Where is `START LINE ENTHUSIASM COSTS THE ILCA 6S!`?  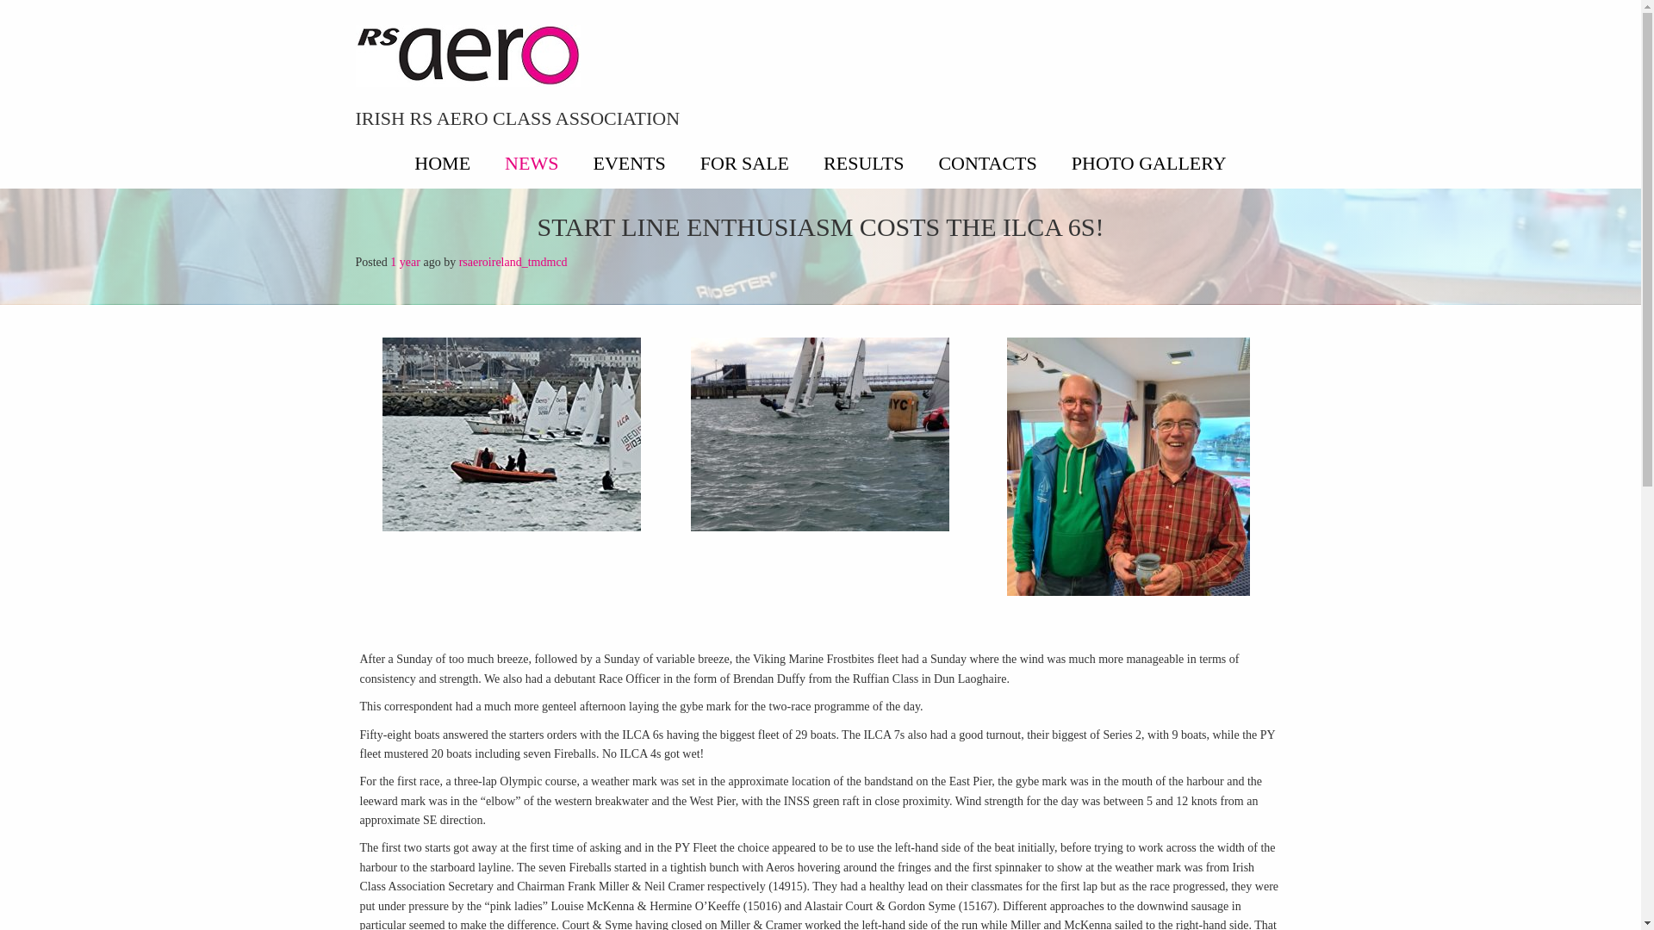 START LINE ENTHUSIASM COSTS THE ILCA 6S! is located at coordinates (819, 226).